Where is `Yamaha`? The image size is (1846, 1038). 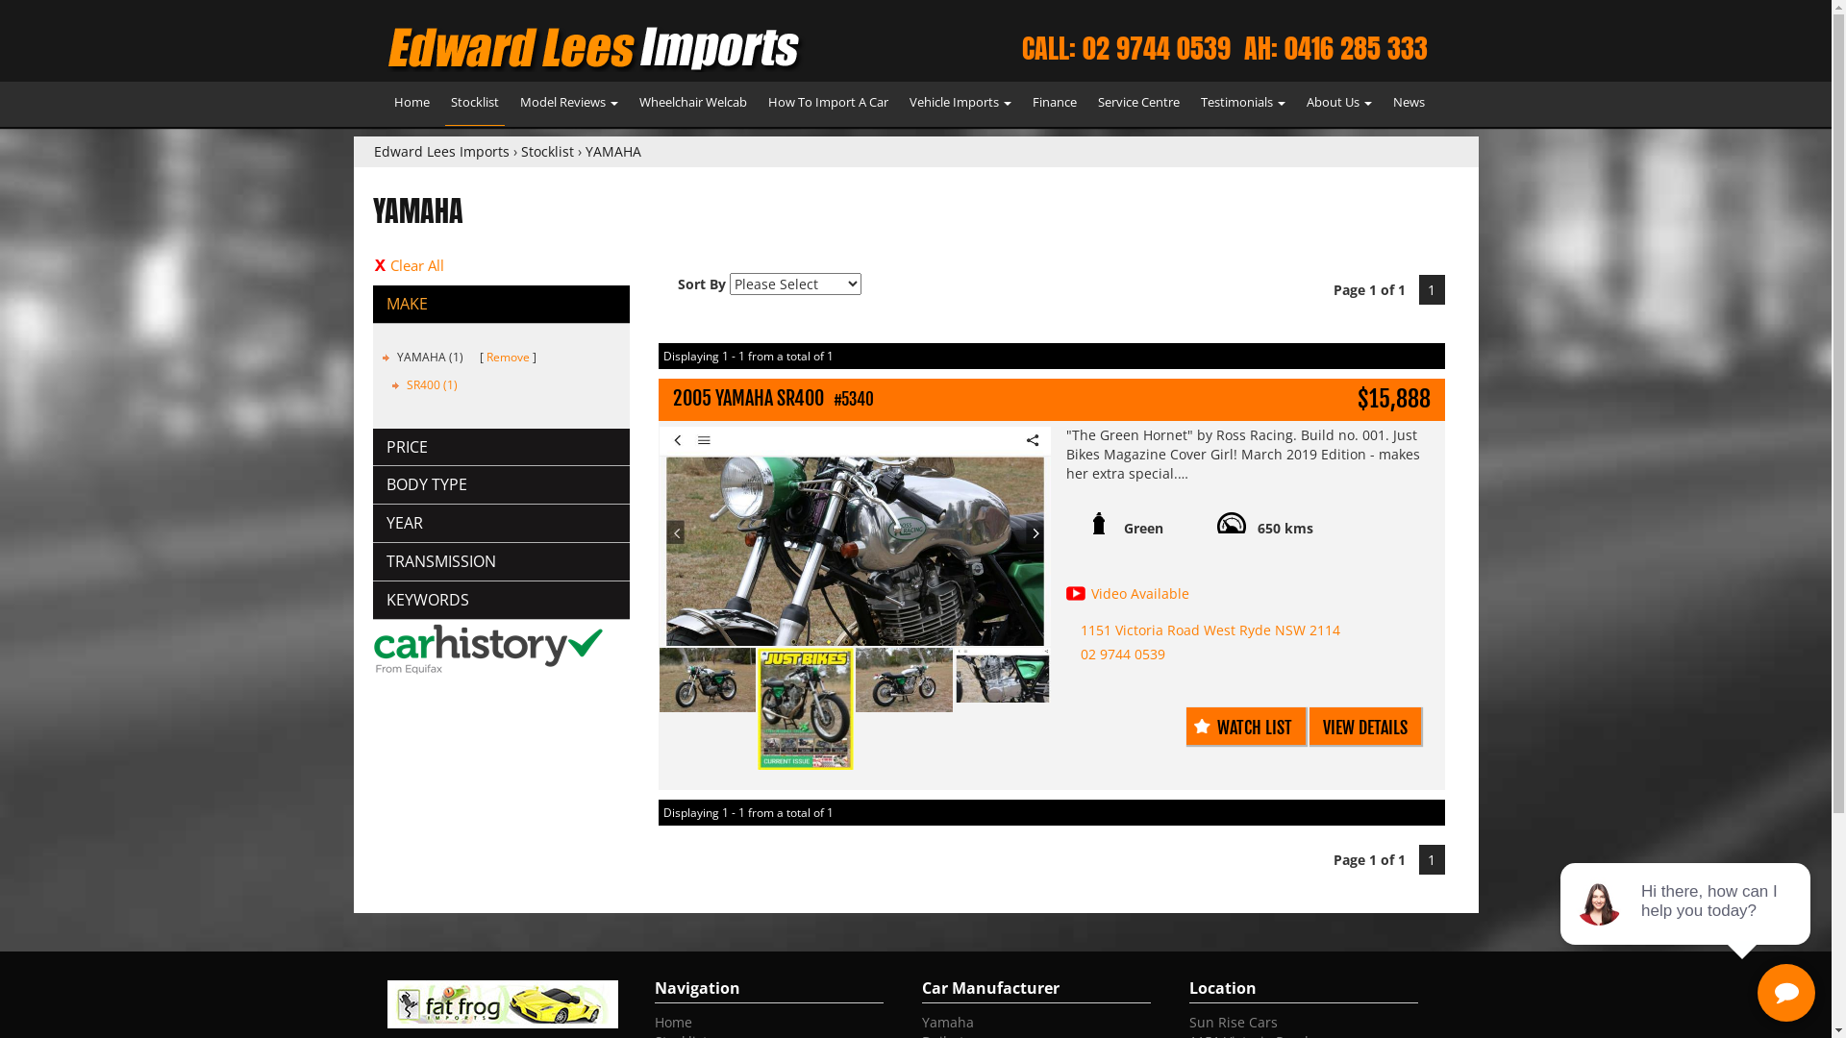
Yamaha is located at coordinates (947, 1023).